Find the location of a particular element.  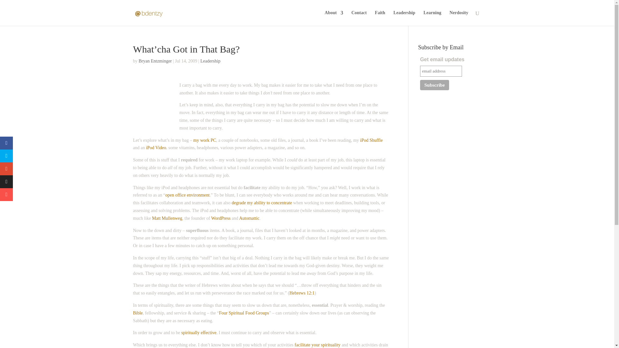

open office environment is located at coordinates (187, 195).